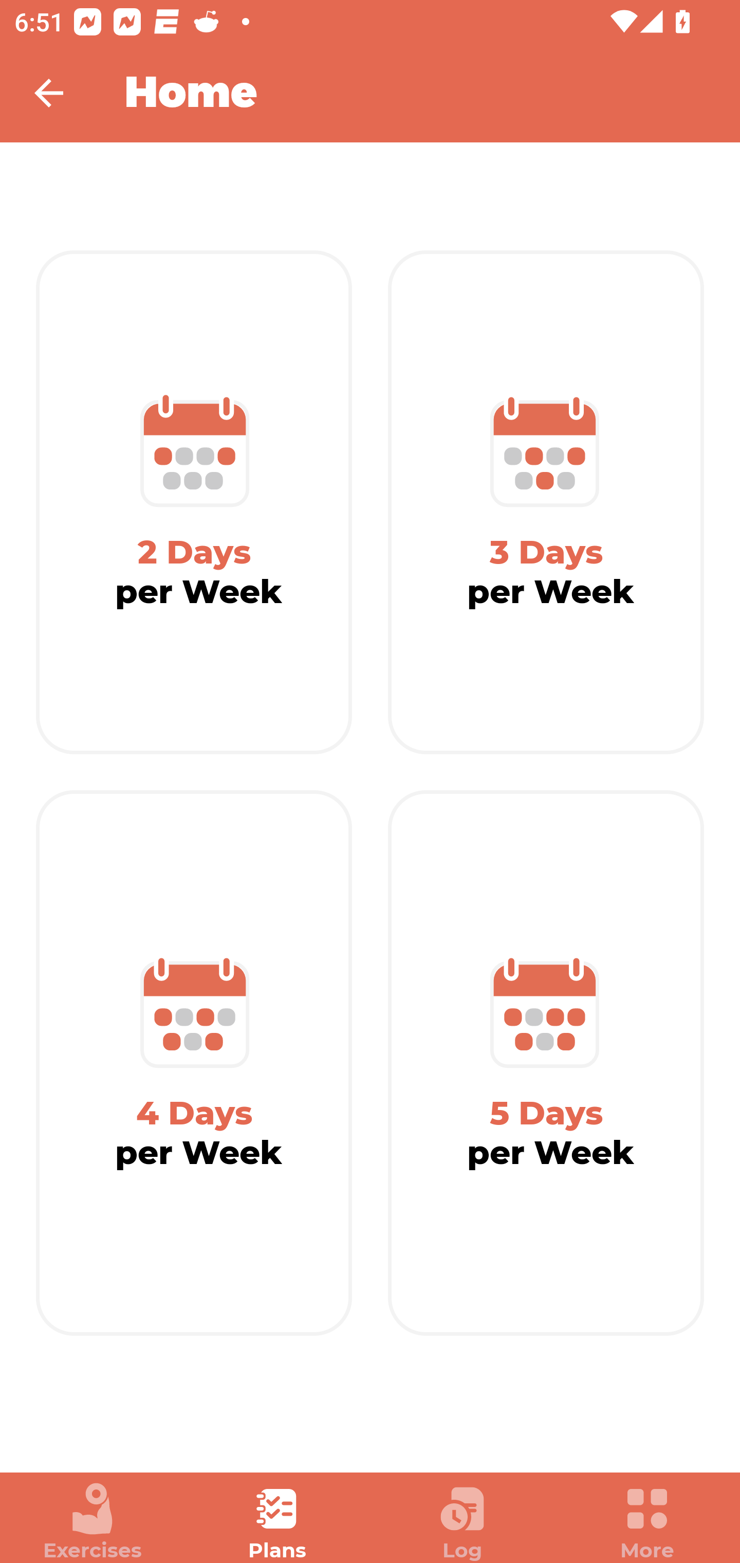 Image resolution: width=740 pixels, height=1563 pixels. Describe the element at coordinates (546, 502) in the screenshot. I see `3 Days
 per Week` at that location.